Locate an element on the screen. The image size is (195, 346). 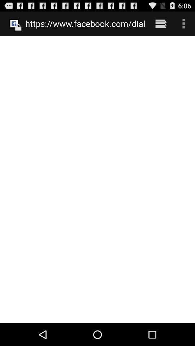
flip to the https www facebook icon is located at coordinates (85, 23).